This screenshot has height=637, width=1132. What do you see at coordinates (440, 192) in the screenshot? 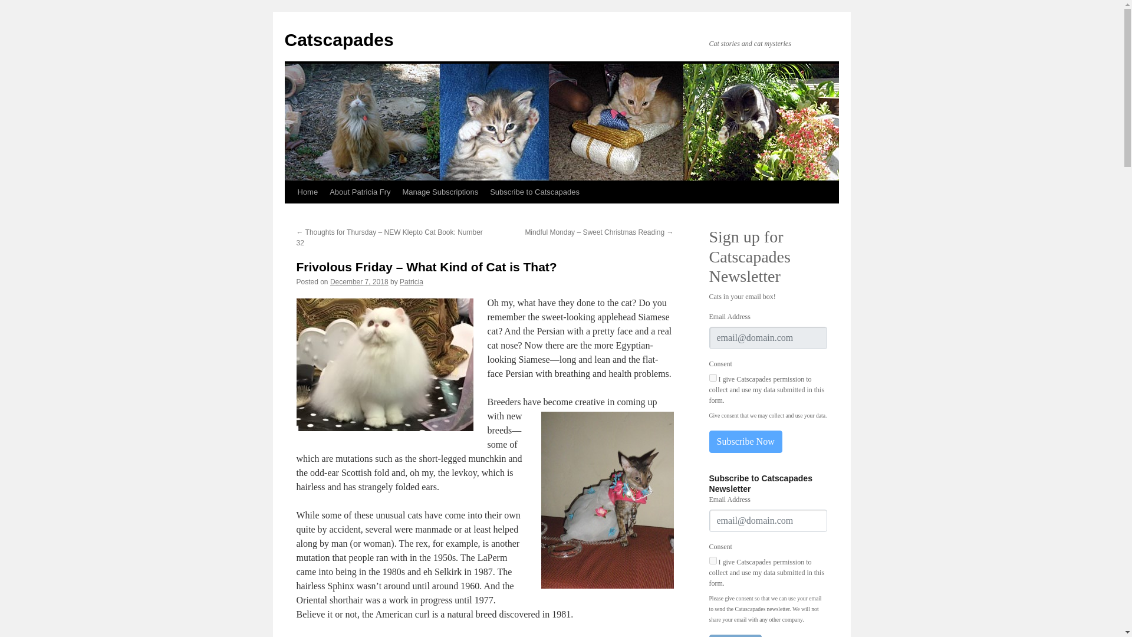
I see `Manage Subscriptions` at bounding box center [440, 192].